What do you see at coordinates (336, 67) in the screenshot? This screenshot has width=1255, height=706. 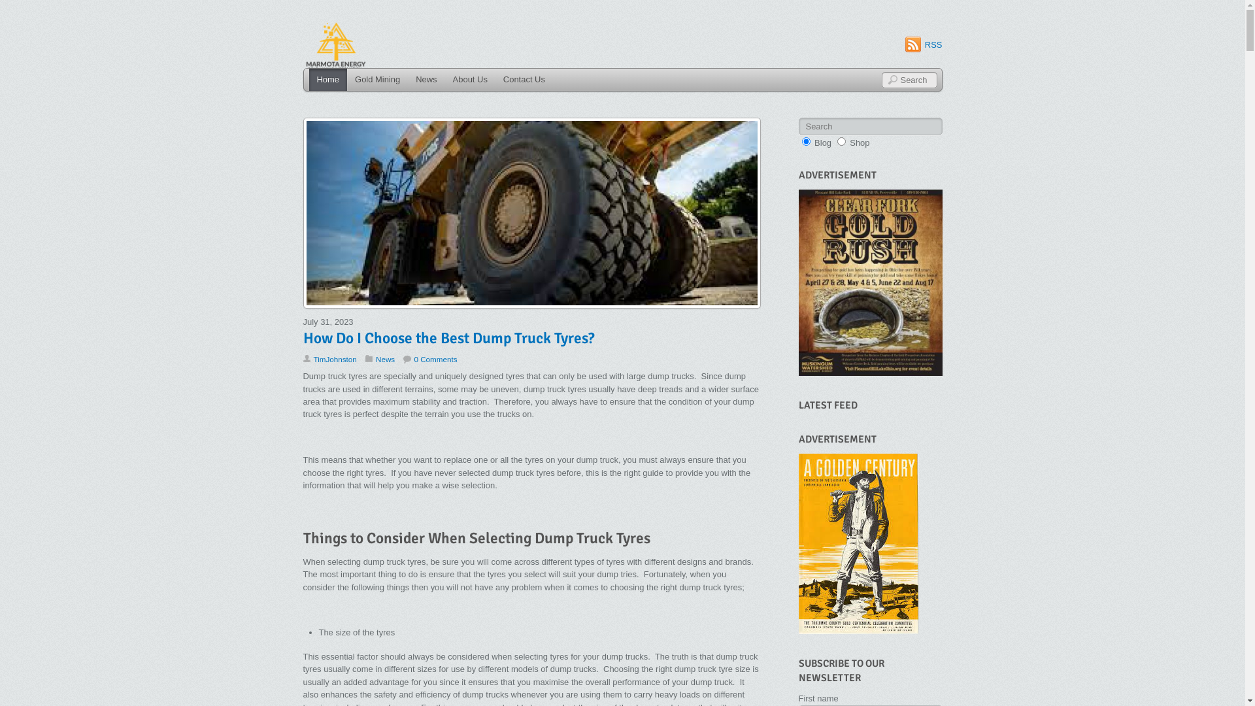 I see `Marmota Energy` at bounding box center [336, 67].